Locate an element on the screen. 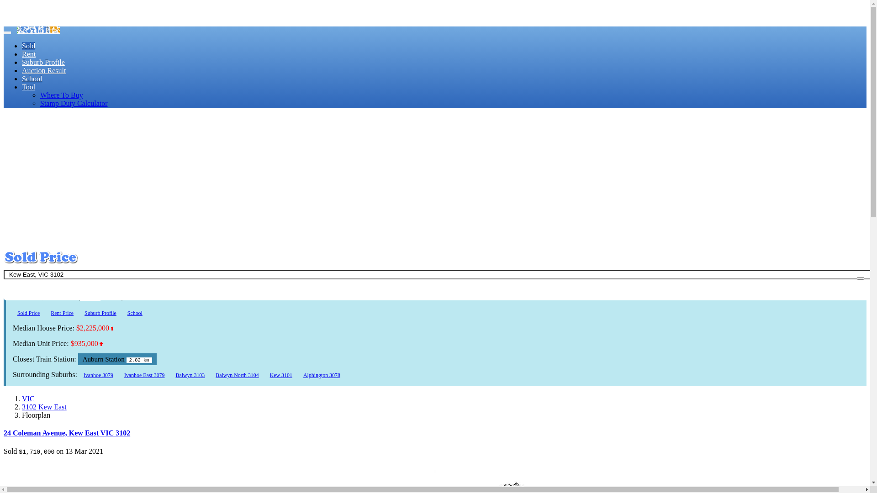 The width and height of the screenshot is (877, 493). Auction Result is located at coordinates (44, 70).